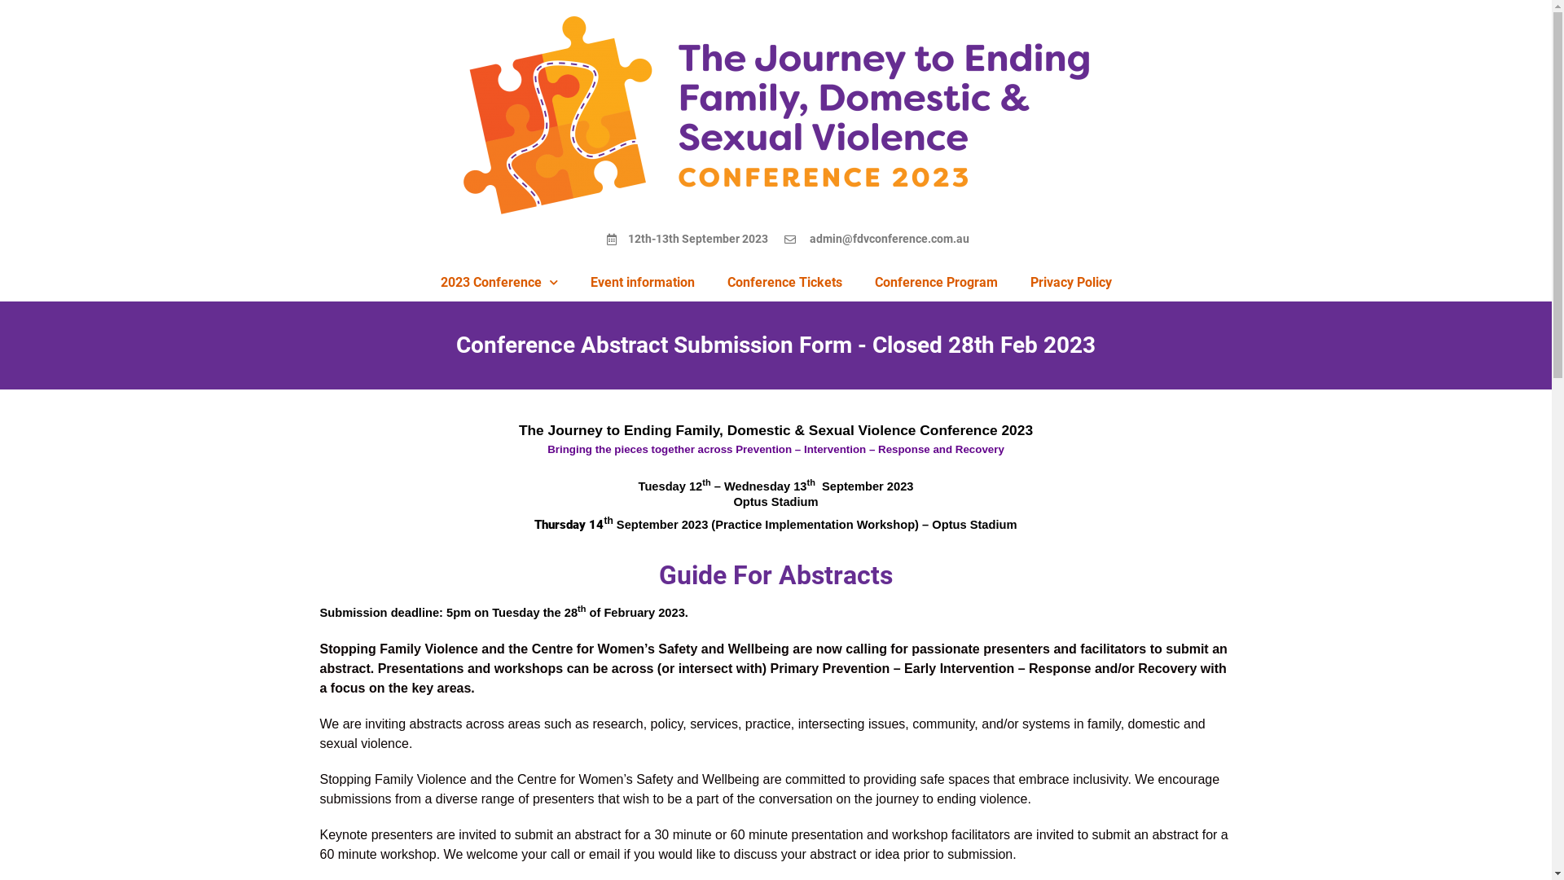 This screenshot has height=880, width=1564. Describe the element at coordinates (784, 283) in the screenshot. I see `Conference Tickets` at that location.